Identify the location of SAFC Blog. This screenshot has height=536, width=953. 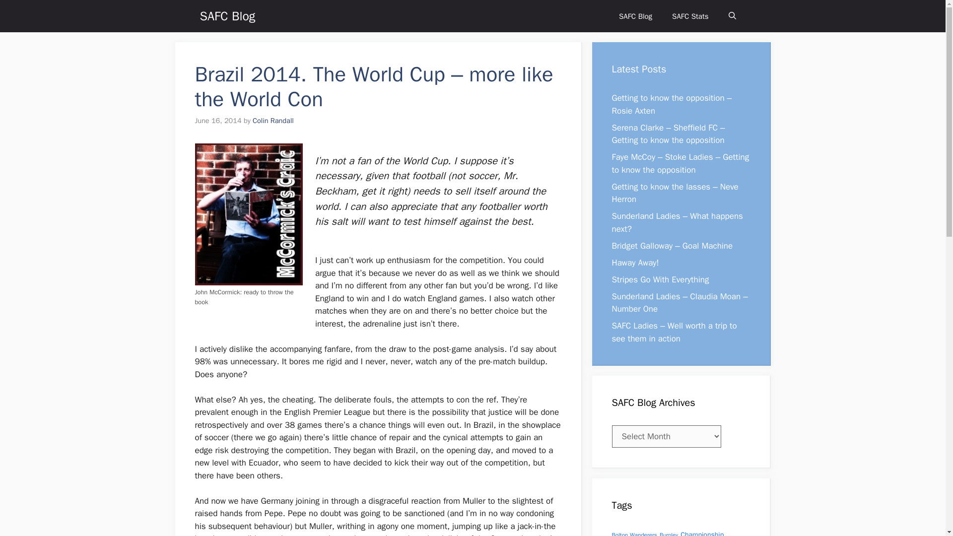
(227, 16).